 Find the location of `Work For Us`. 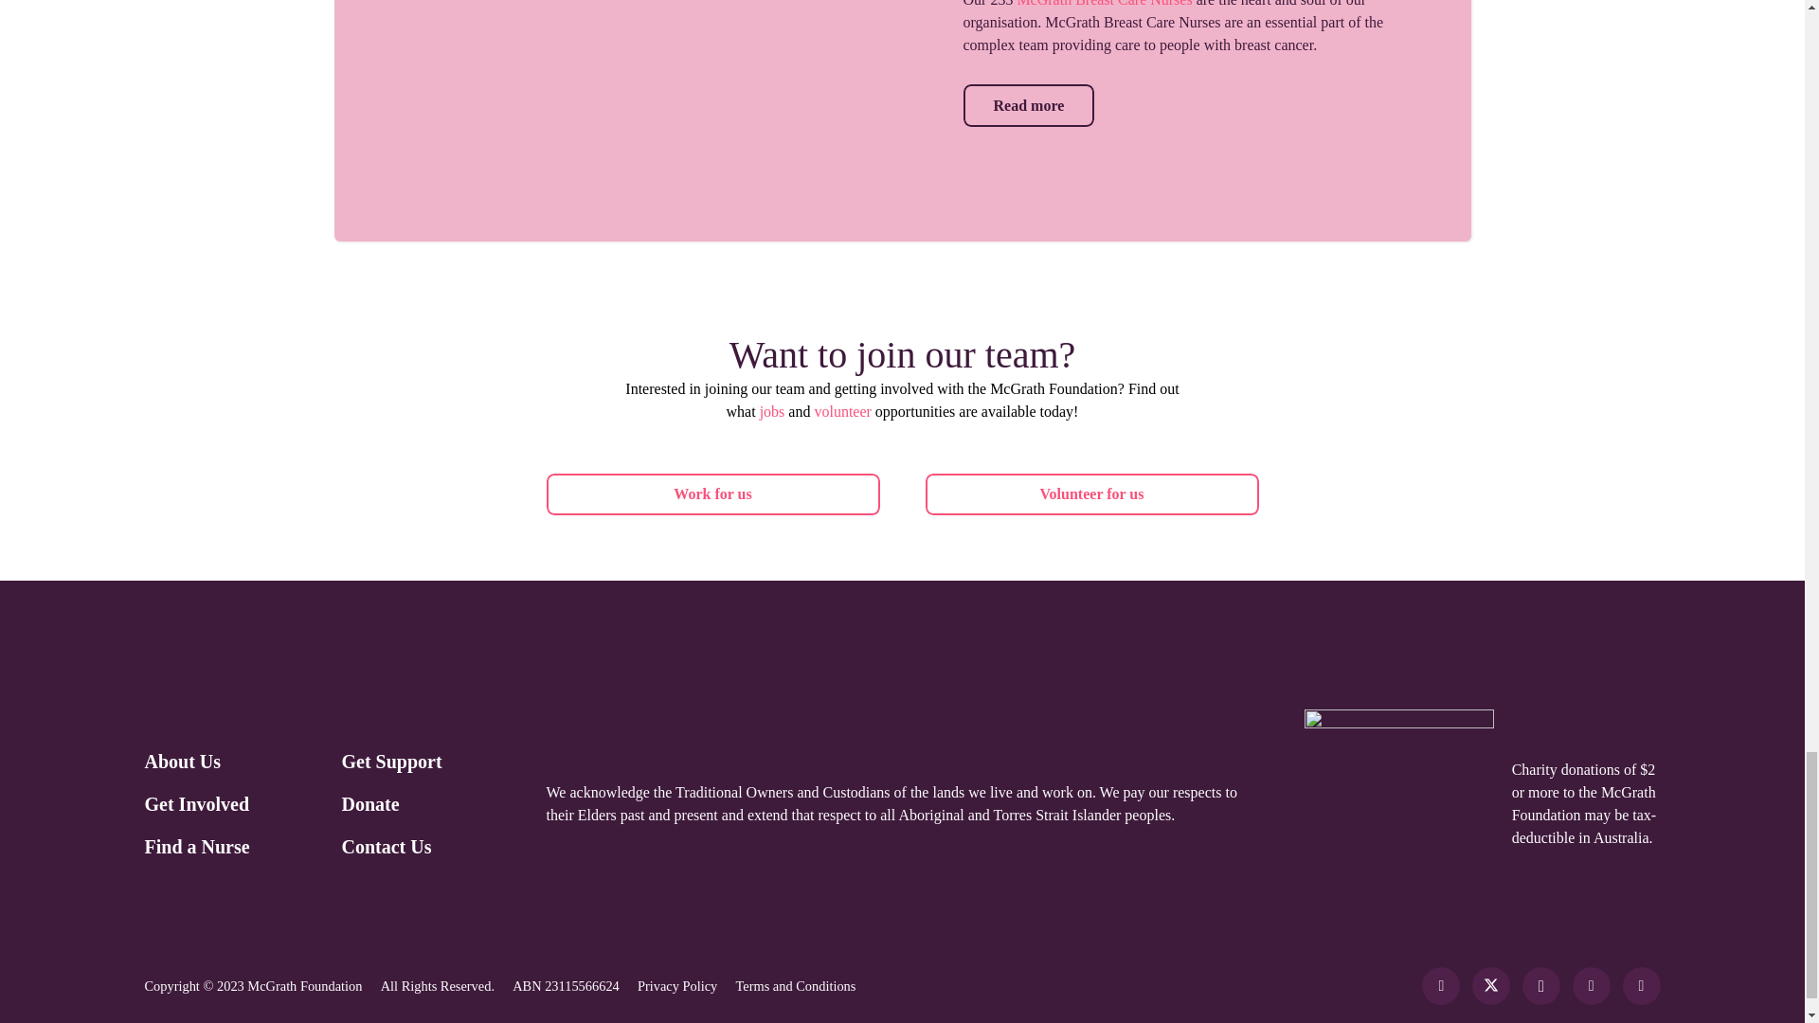

Work For Us is located at coordinates (1091, 494).